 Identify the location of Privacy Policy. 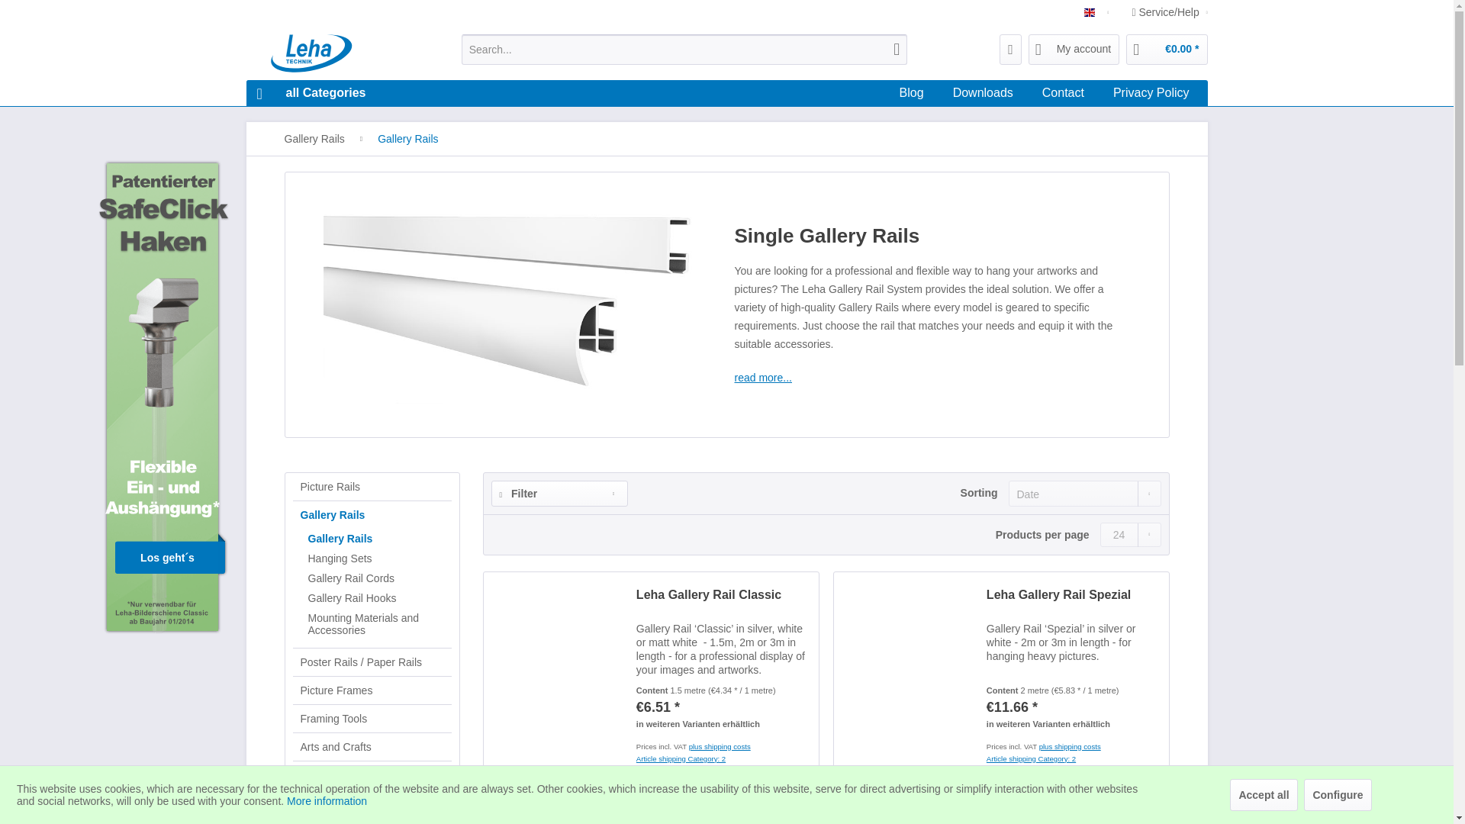
(311, 93).